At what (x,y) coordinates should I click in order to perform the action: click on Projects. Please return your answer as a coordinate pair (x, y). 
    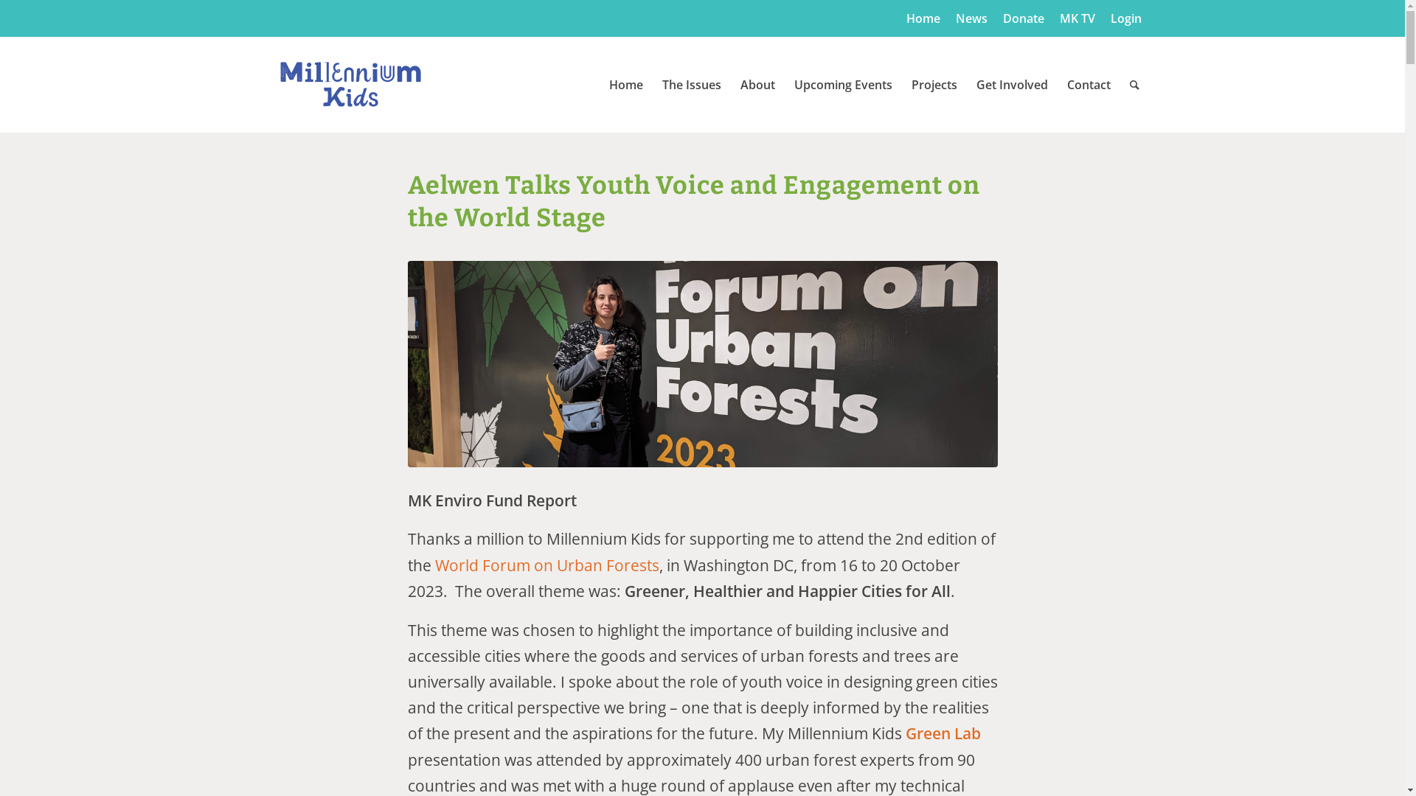
    Looking at the image, I should click on (934, 85).